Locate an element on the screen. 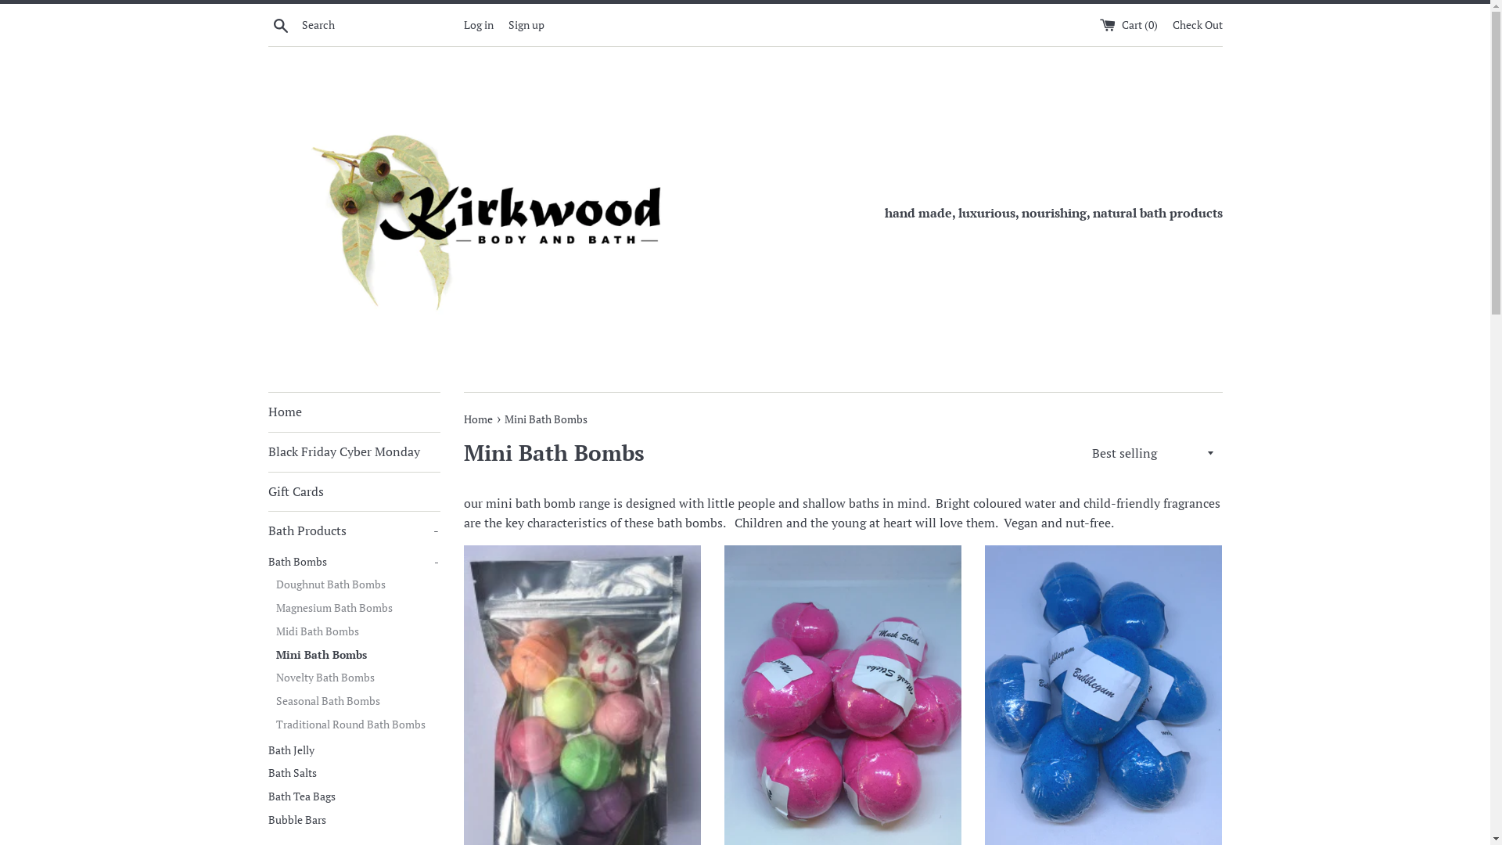 This screenshot has width=1502, height=845. Check Out is located at coordinates (1197, 25).